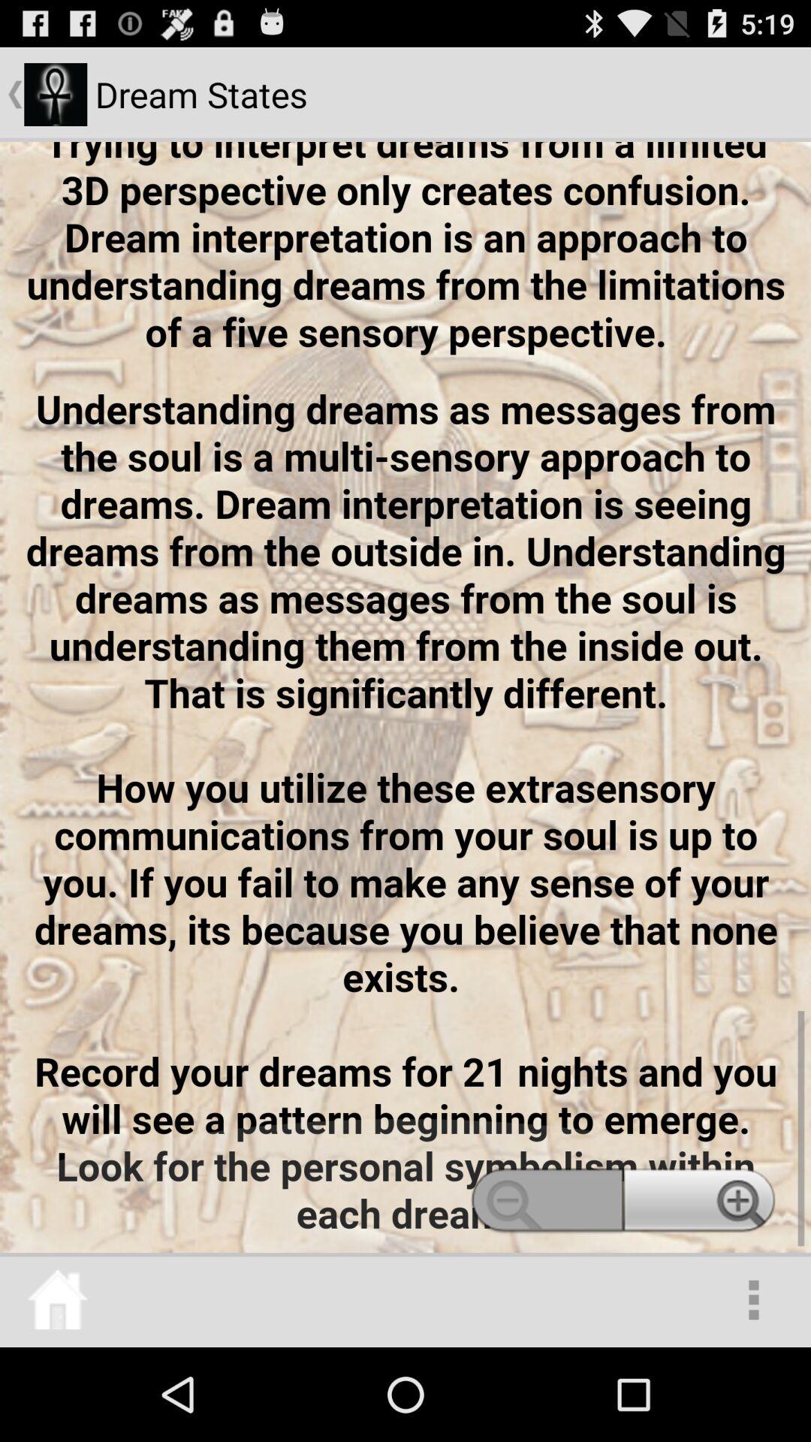 This screenshot has width=811, height=1442. I want to click on select the item at the bottom right corner, so click(753, 1299).